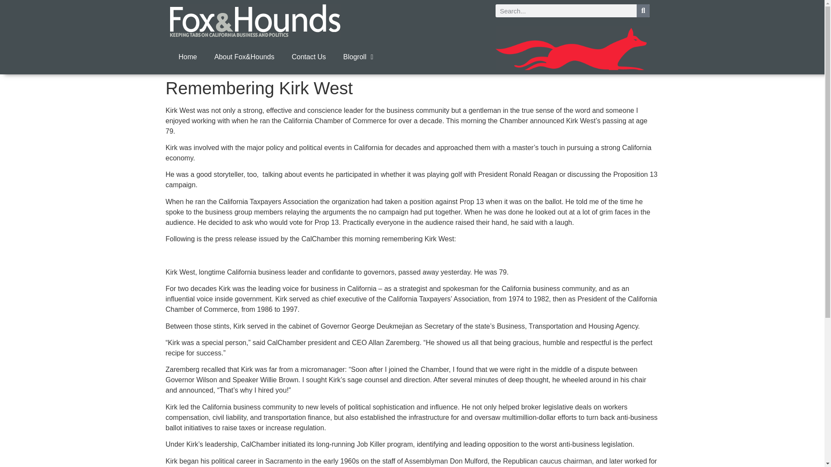  Describe the element at coordinates (309, 57) in the screenshot. I see `Contact Us` at that location.